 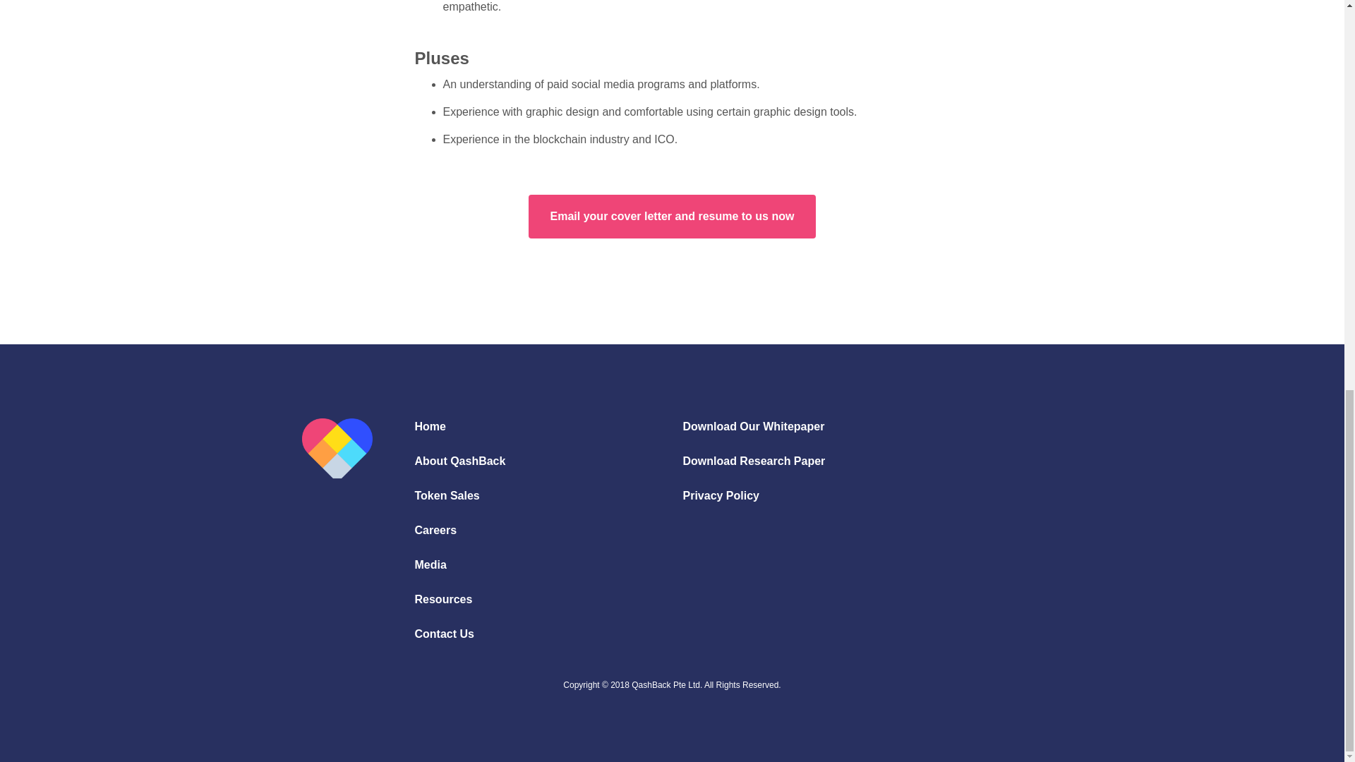 What do you see at coordinates (721, 495) in the screenshot?
I see `Privacy Policy` at bounding box center [721, 495].